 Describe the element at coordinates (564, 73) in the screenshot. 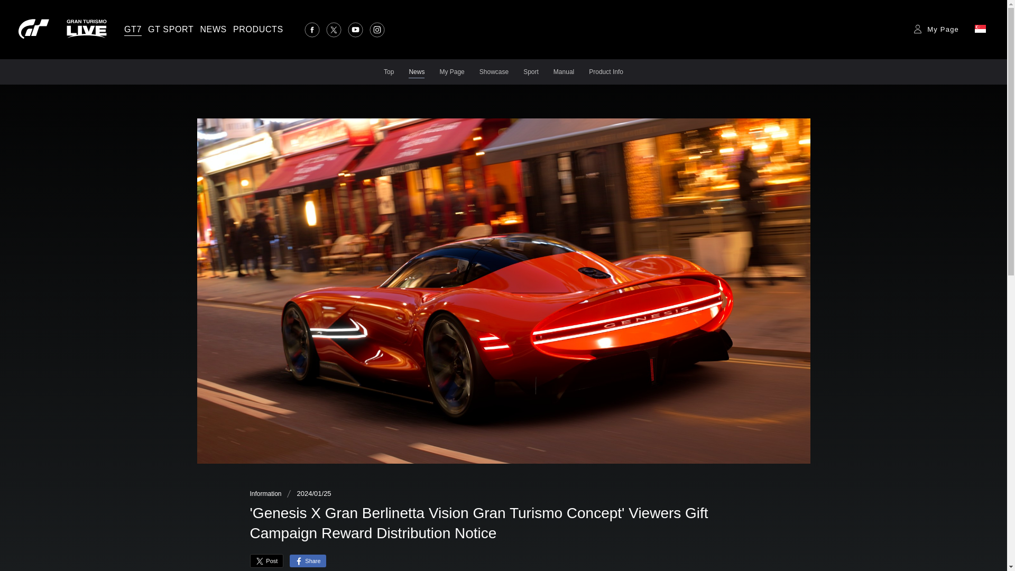

I see `Manual` at that location.